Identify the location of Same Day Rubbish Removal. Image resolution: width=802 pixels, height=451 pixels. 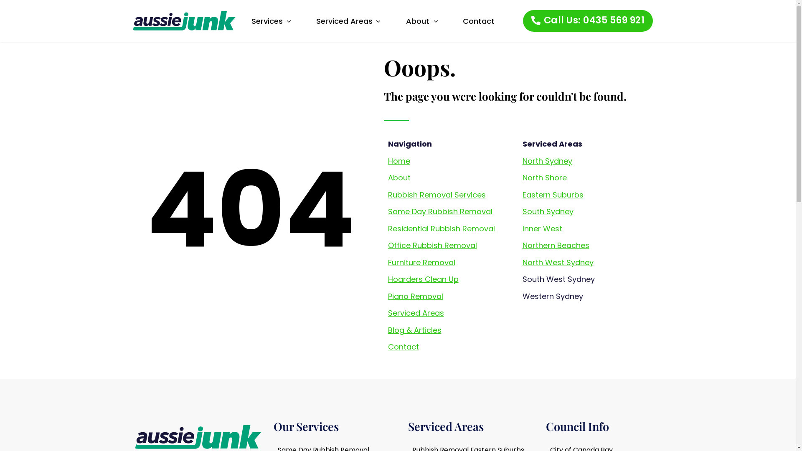
(440, 211).